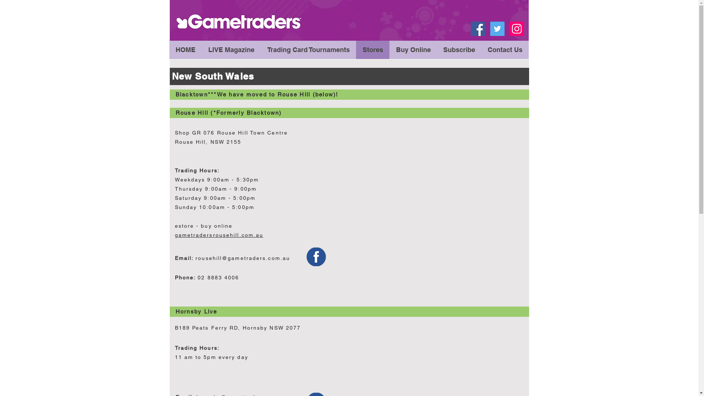 Image resolution: width=704 pixels, height=396 pixels. I want to click on LIVE Magazine, so click(231, 50).